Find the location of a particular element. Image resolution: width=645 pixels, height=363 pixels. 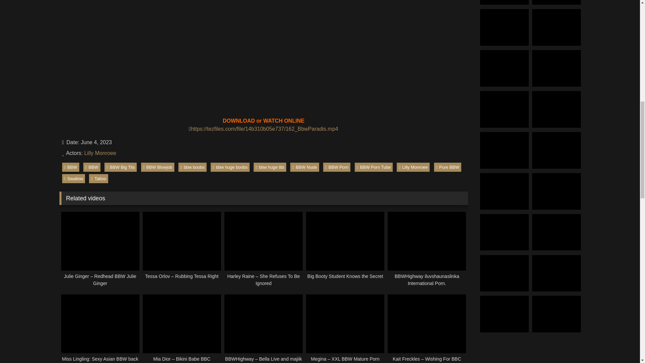

Lilly Monroee is located at coordinates (100, 153).